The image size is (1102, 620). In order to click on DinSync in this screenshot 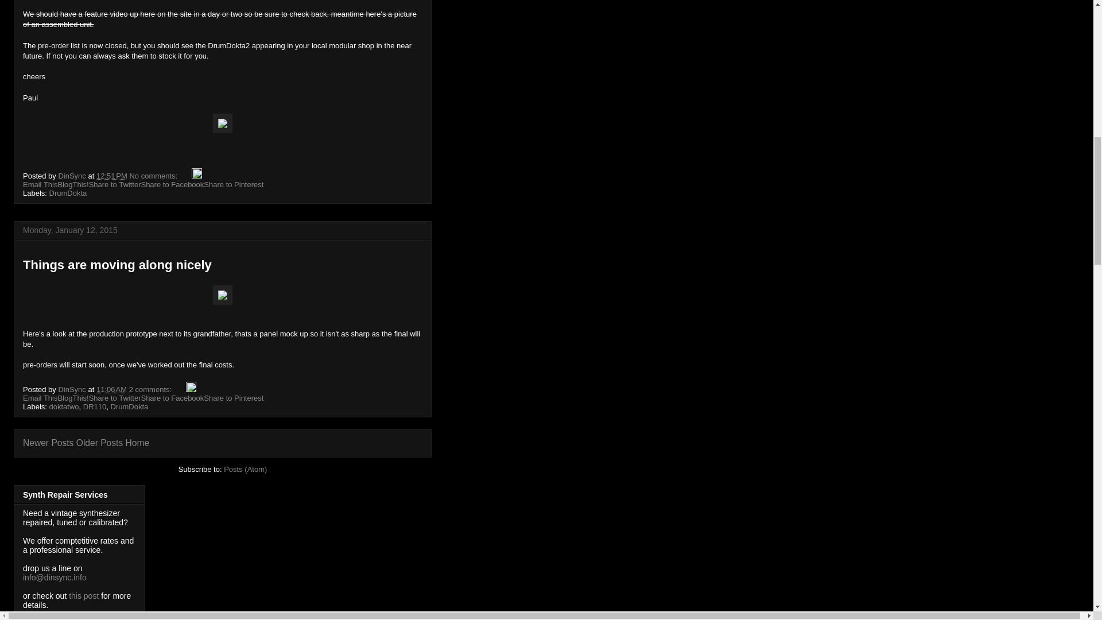, I will do `click(73, 176)`.